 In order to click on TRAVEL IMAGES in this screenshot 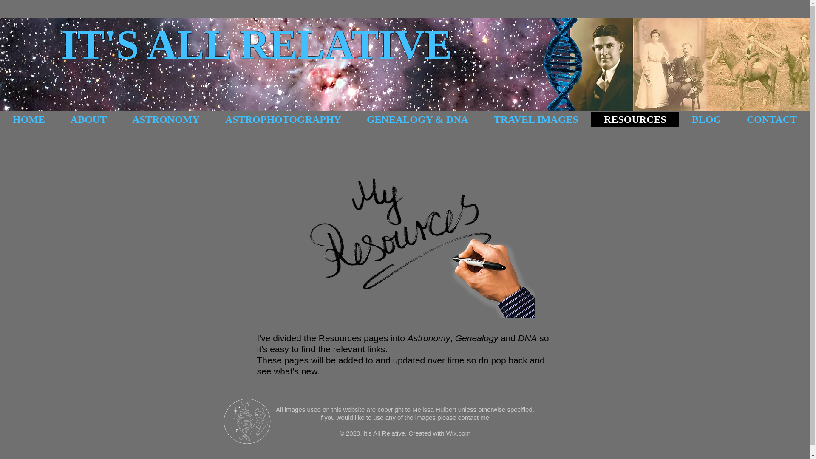, I will do `click(536, 120)`.